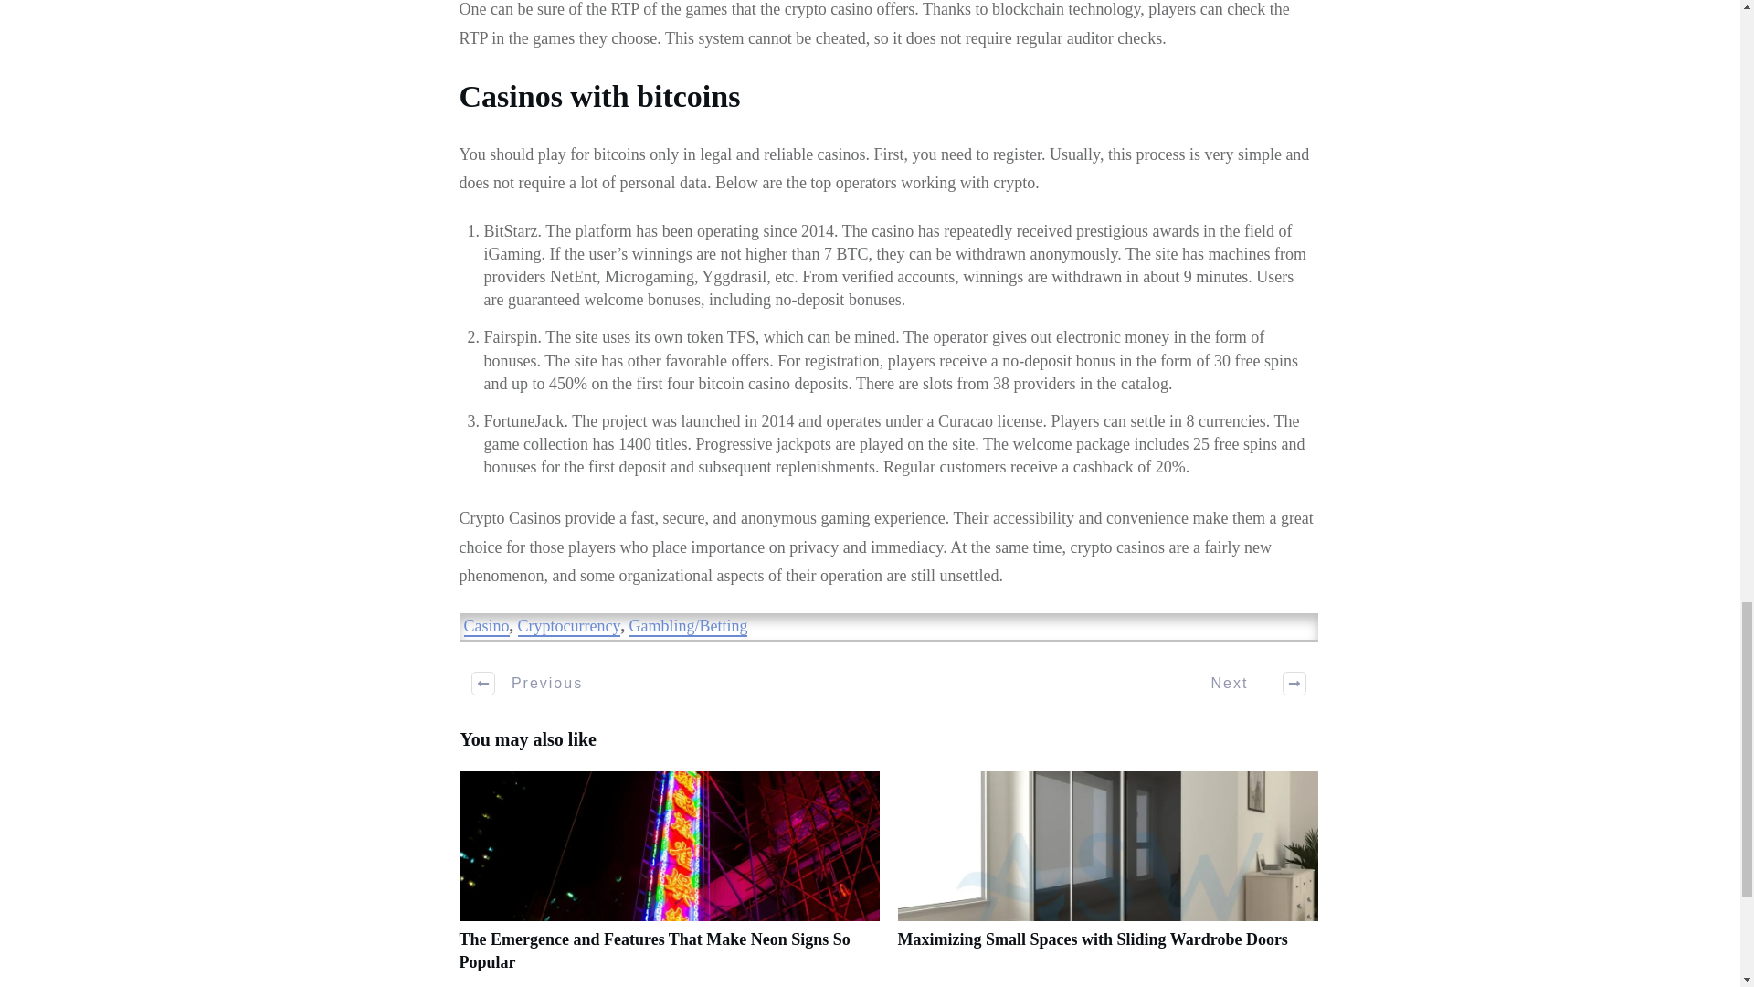  I want to click on Next, so click(1248, 684).